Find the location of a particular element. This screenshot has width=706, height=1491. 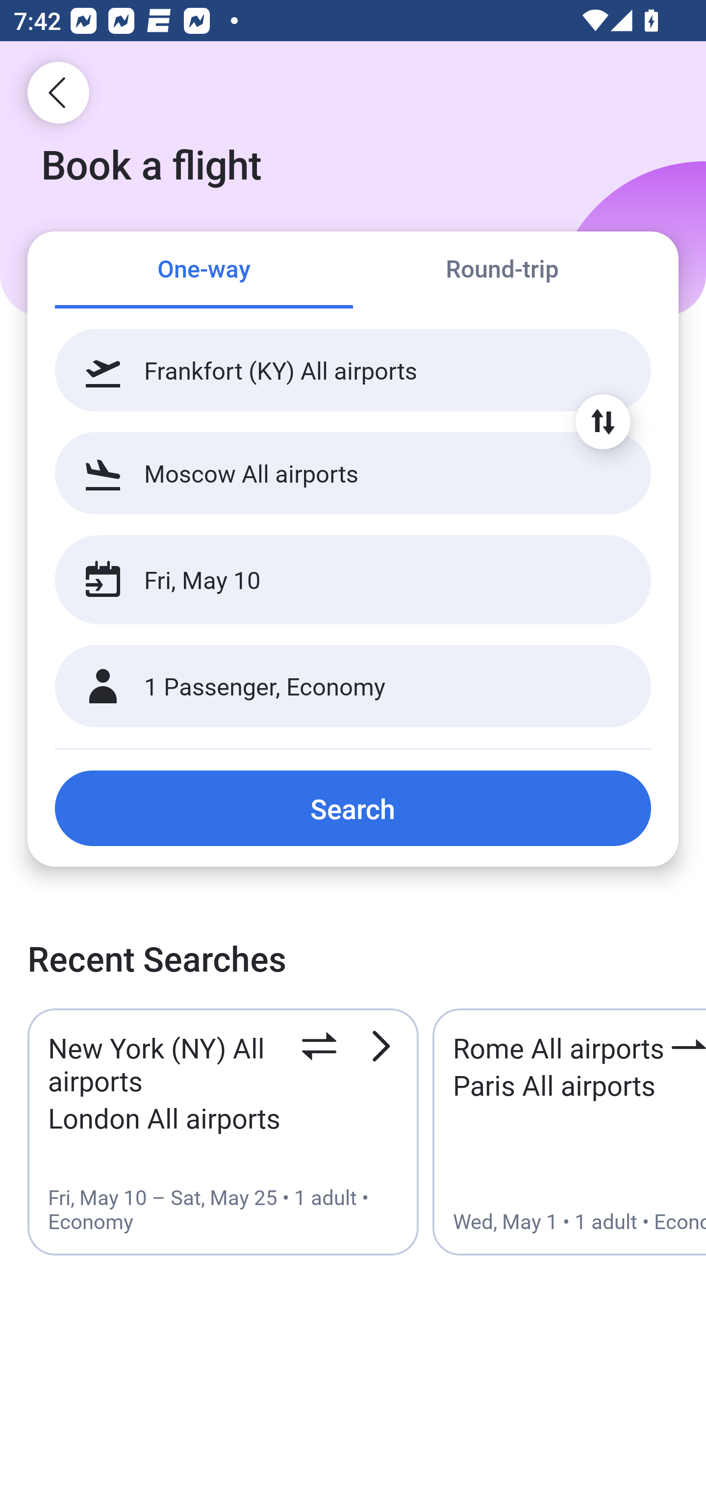

Fri, May 10 is located at coordinates (332, 580).